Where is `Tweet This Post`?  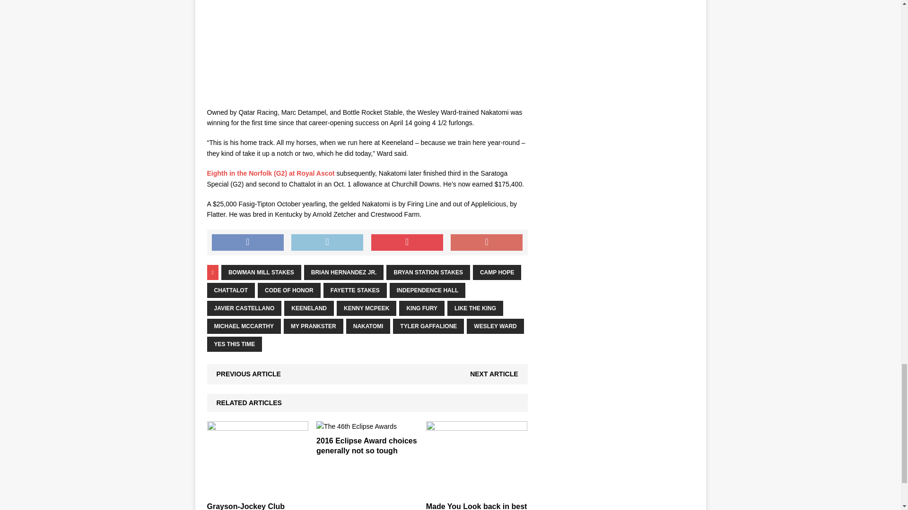
Tweet This Post is located at coordinates (327, 243).